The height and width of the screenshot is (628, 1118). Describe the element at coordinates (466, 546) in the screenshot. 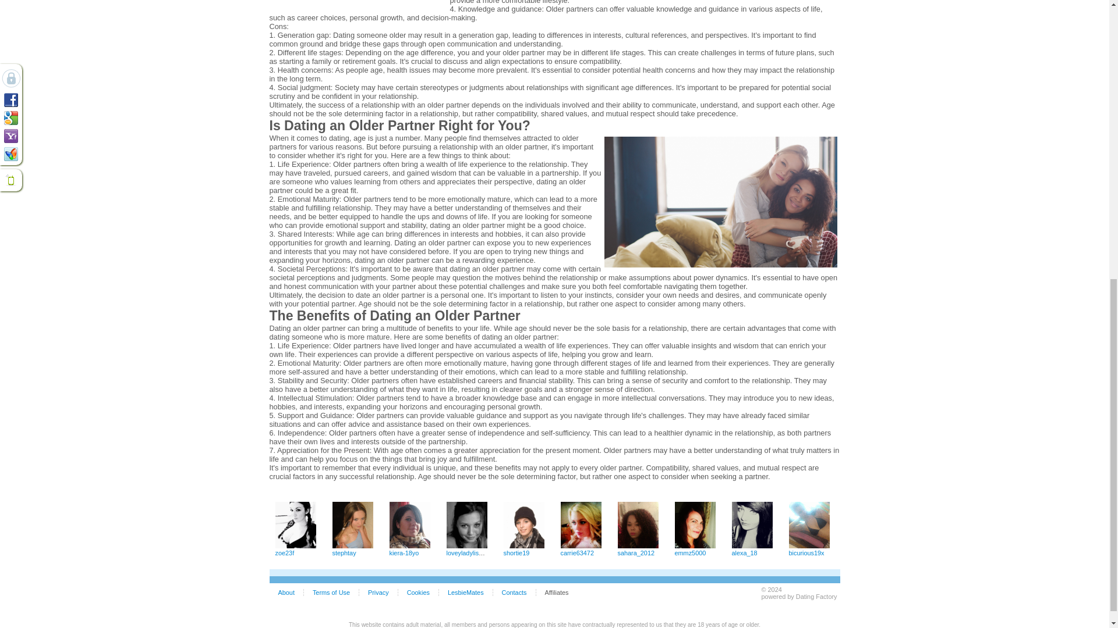

I see `loveyladylisa69` at that location.